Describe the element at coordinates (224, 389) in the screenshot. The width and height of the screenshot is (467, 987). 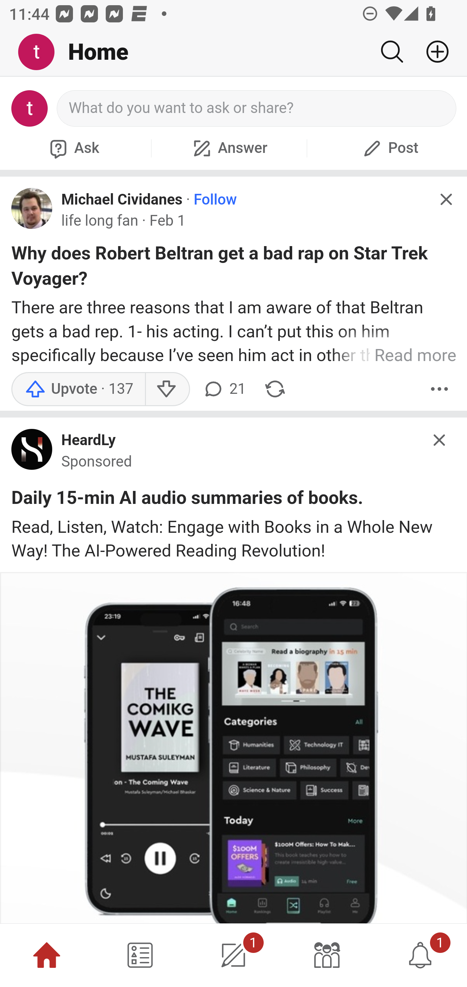
I see `21 comments` at that location.